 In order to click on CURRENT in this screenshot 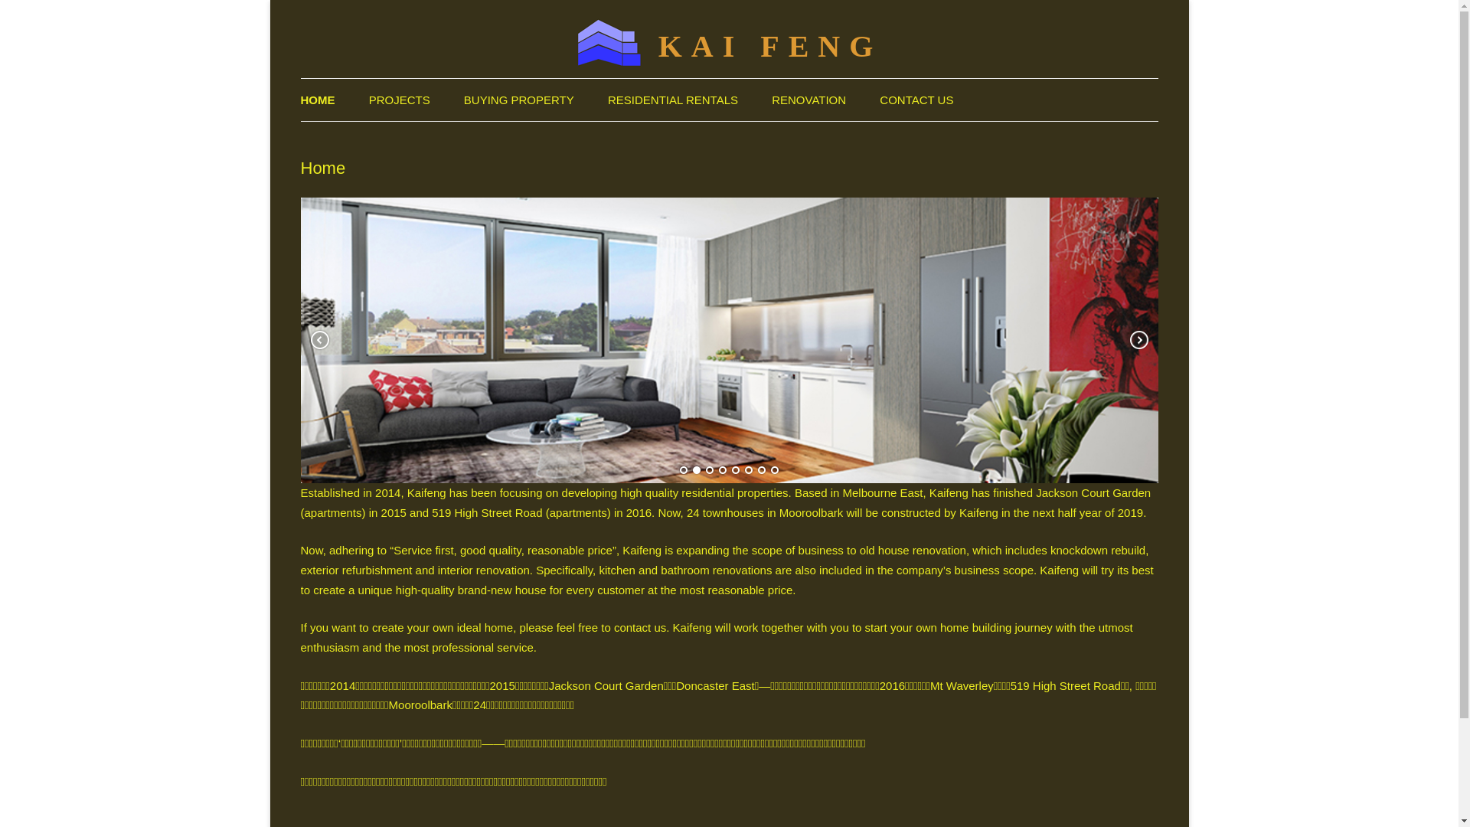, I will do `click(446, 140)`.